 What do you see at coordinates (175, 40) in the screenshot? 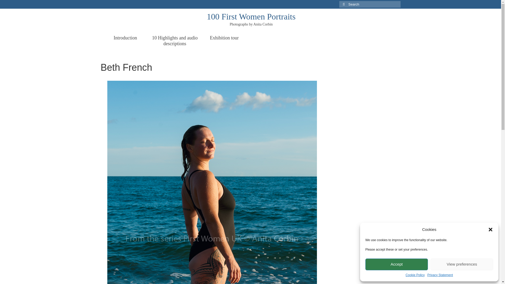
I see `10 Highlights and audio descriptions` at bounding box center [175, 40].